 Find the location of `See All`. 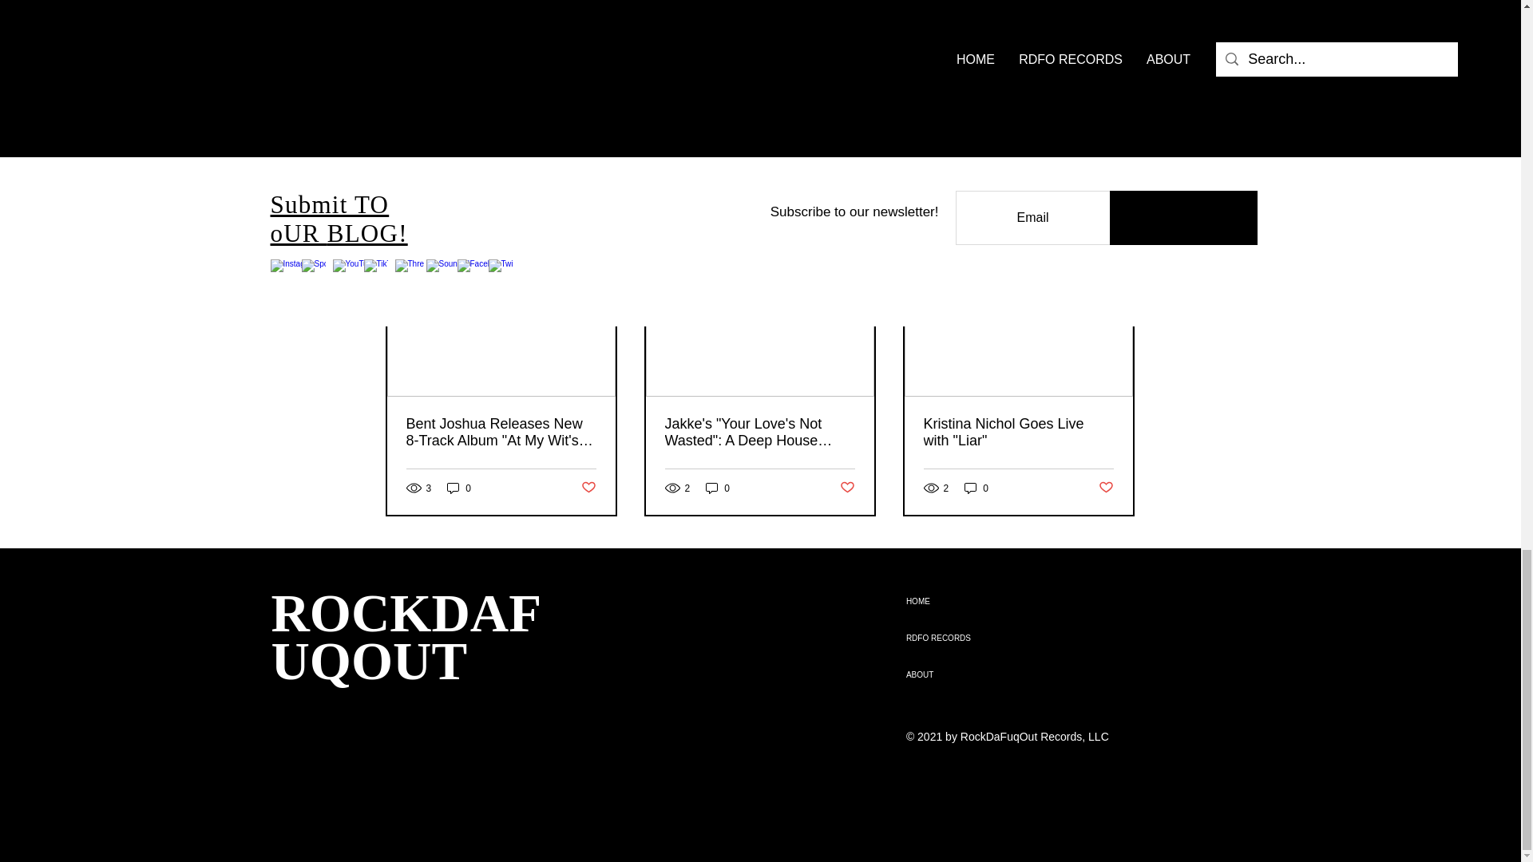

See All is located at coordinates (1118, 239).